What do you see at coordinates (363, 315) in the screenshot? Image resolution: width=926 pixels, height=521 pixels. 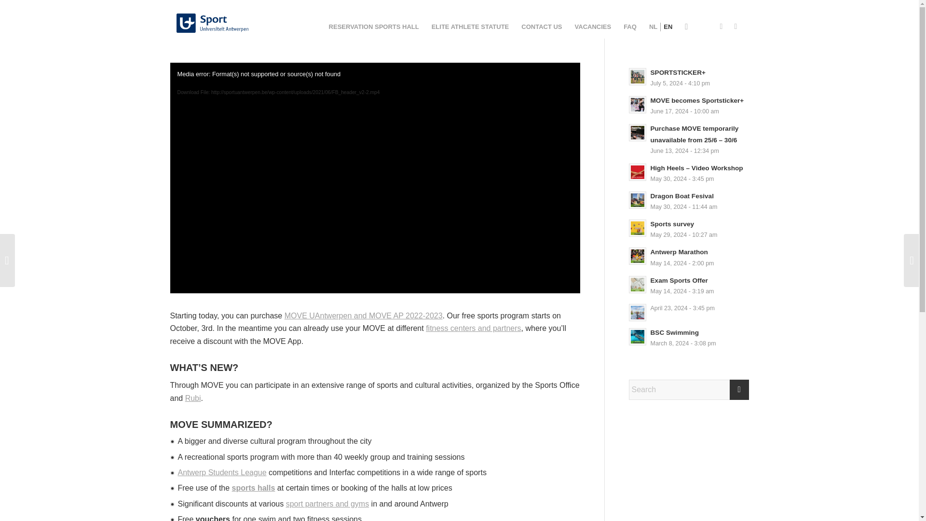 I see `MOVE UAntwerpen and MOVE AP 2022-2023` at bounding box center [363, 315].